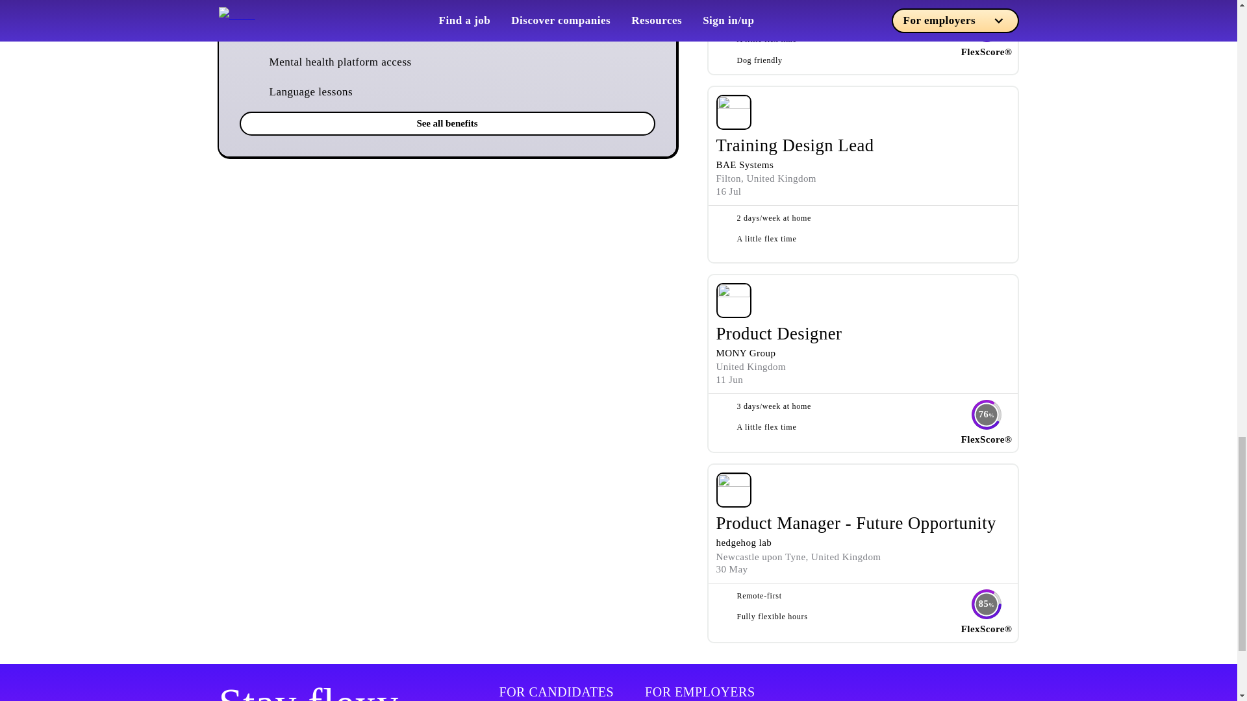 The height and width of the screenshot is (701, 1247). What do you see at coordinates (795, 145) in the screenshot?
I see `Training Design Lead` at bounding box center [795, 145].